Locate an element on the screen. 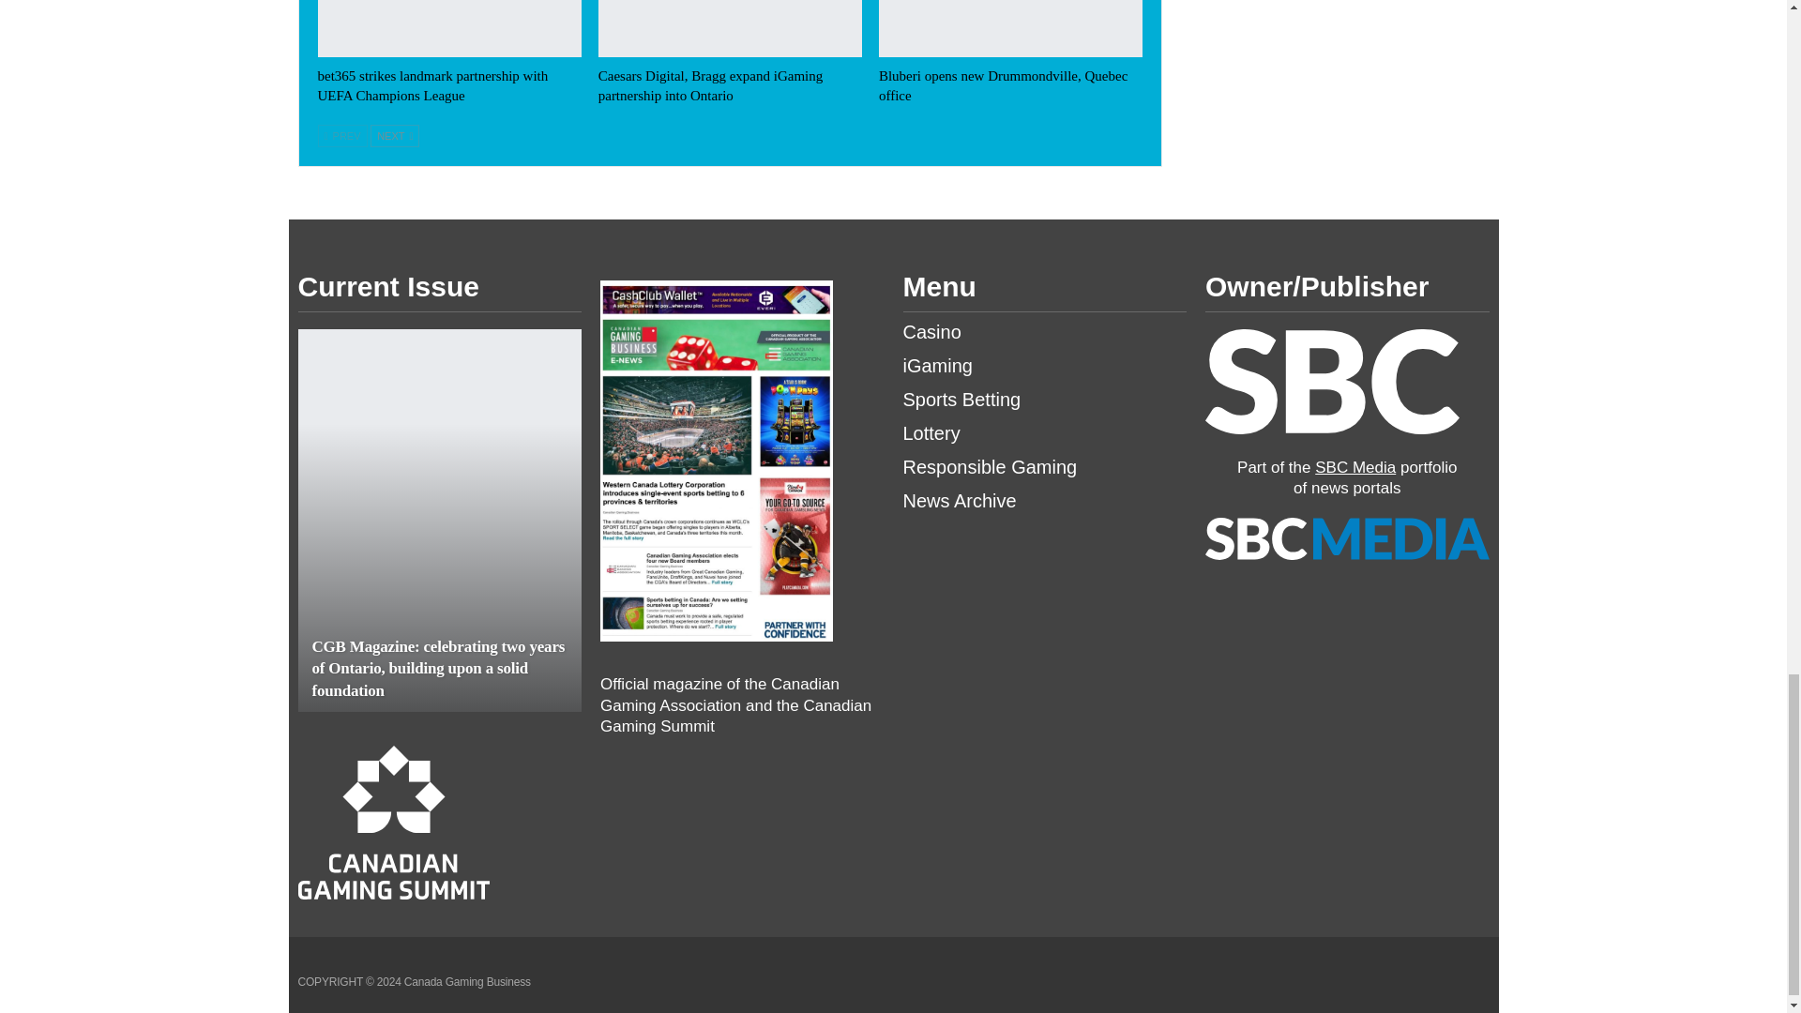 The width and height of the screenshot is (1801, 1013). Next is located at coordinates (395, 135).